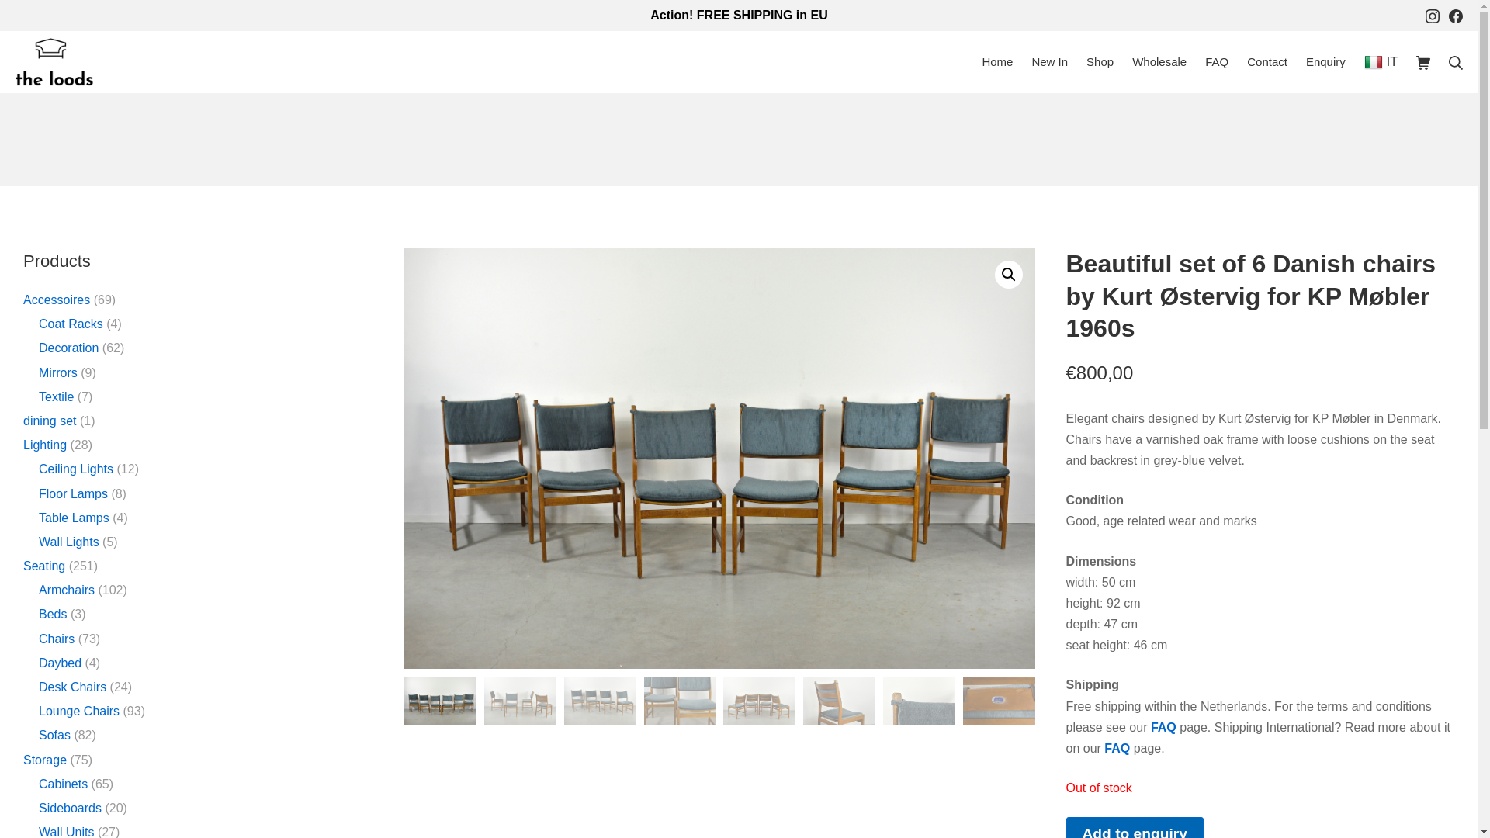 This screenshot has width=1490, height=838. What do you see at coordinates (1099, 61) in the screenshot?
I see `Shop` at bounding box center [1099, 61].